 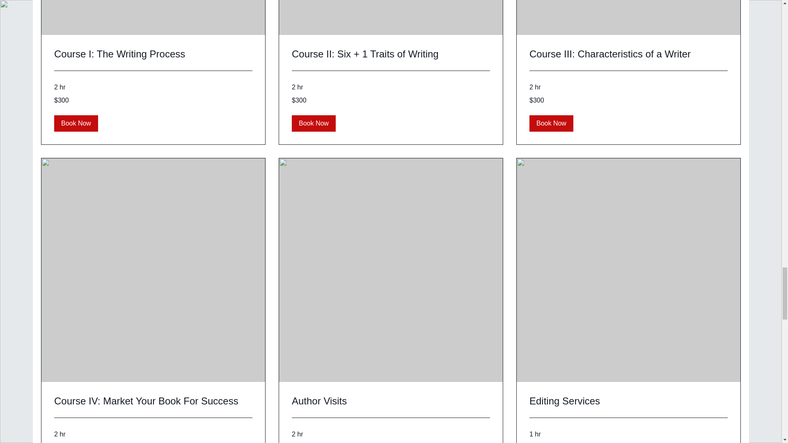 I want to click on Author Visits, so click(x=391, y=401).